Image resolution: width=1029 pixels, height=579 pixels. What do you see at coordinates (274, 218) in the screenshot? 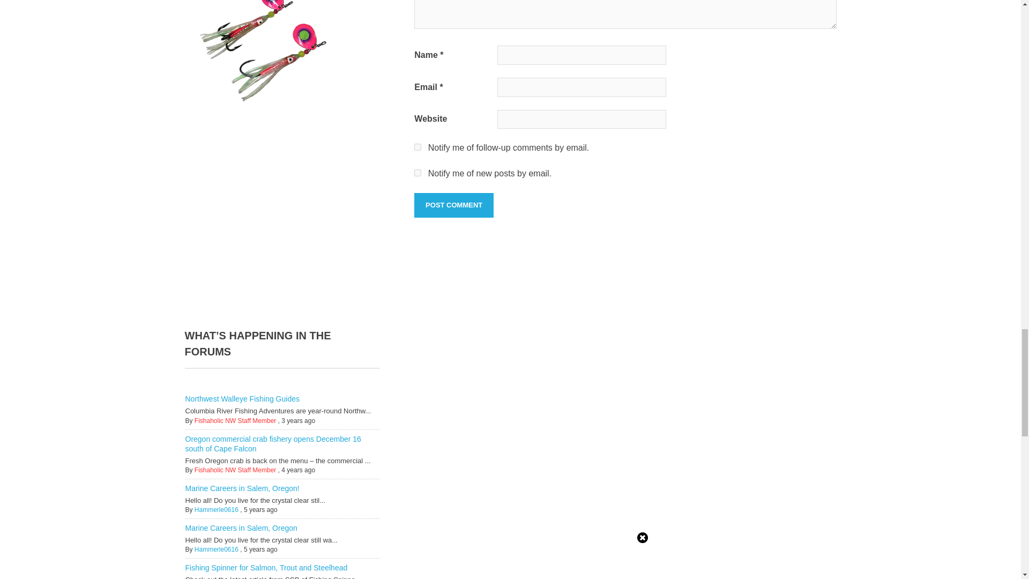
I see `Advertisement` at bounding box center [274, 218].